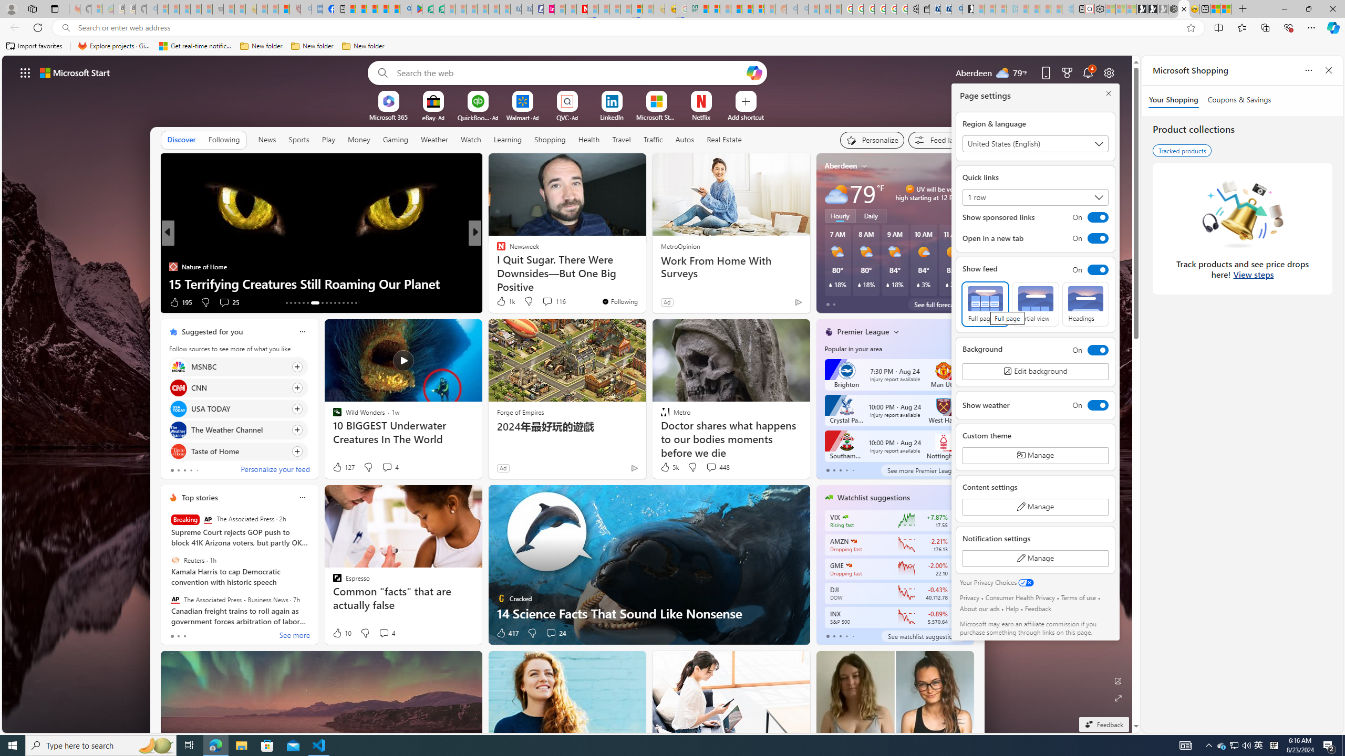 Image resolution: width=1345 pixels, height=756 pixels. Describe the element at coordinates (1118, 698) in the screenshot. I see `Expand background` at that location.